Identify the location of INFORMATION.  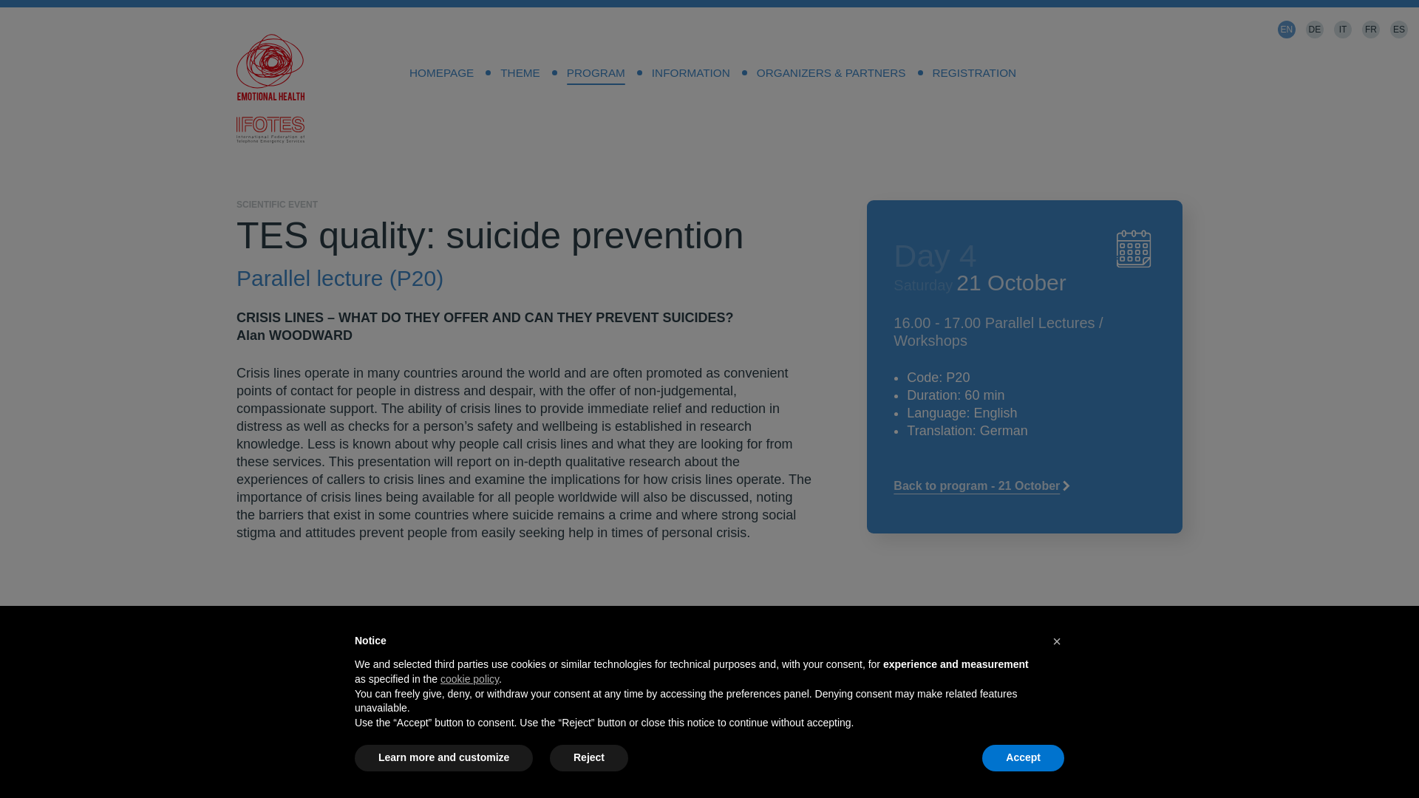
(691, 72).